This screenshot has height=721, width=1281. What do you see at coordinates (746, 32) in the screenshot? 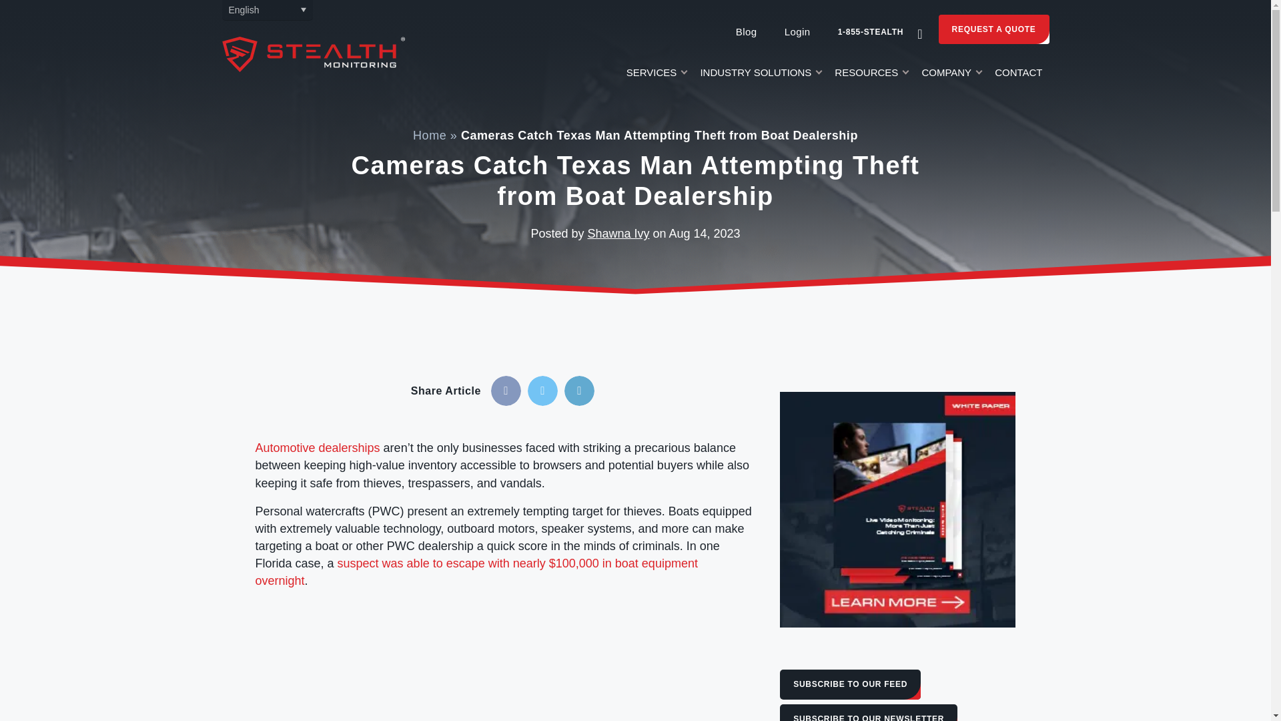
I see `Blog` at bounding box center [746, 32].